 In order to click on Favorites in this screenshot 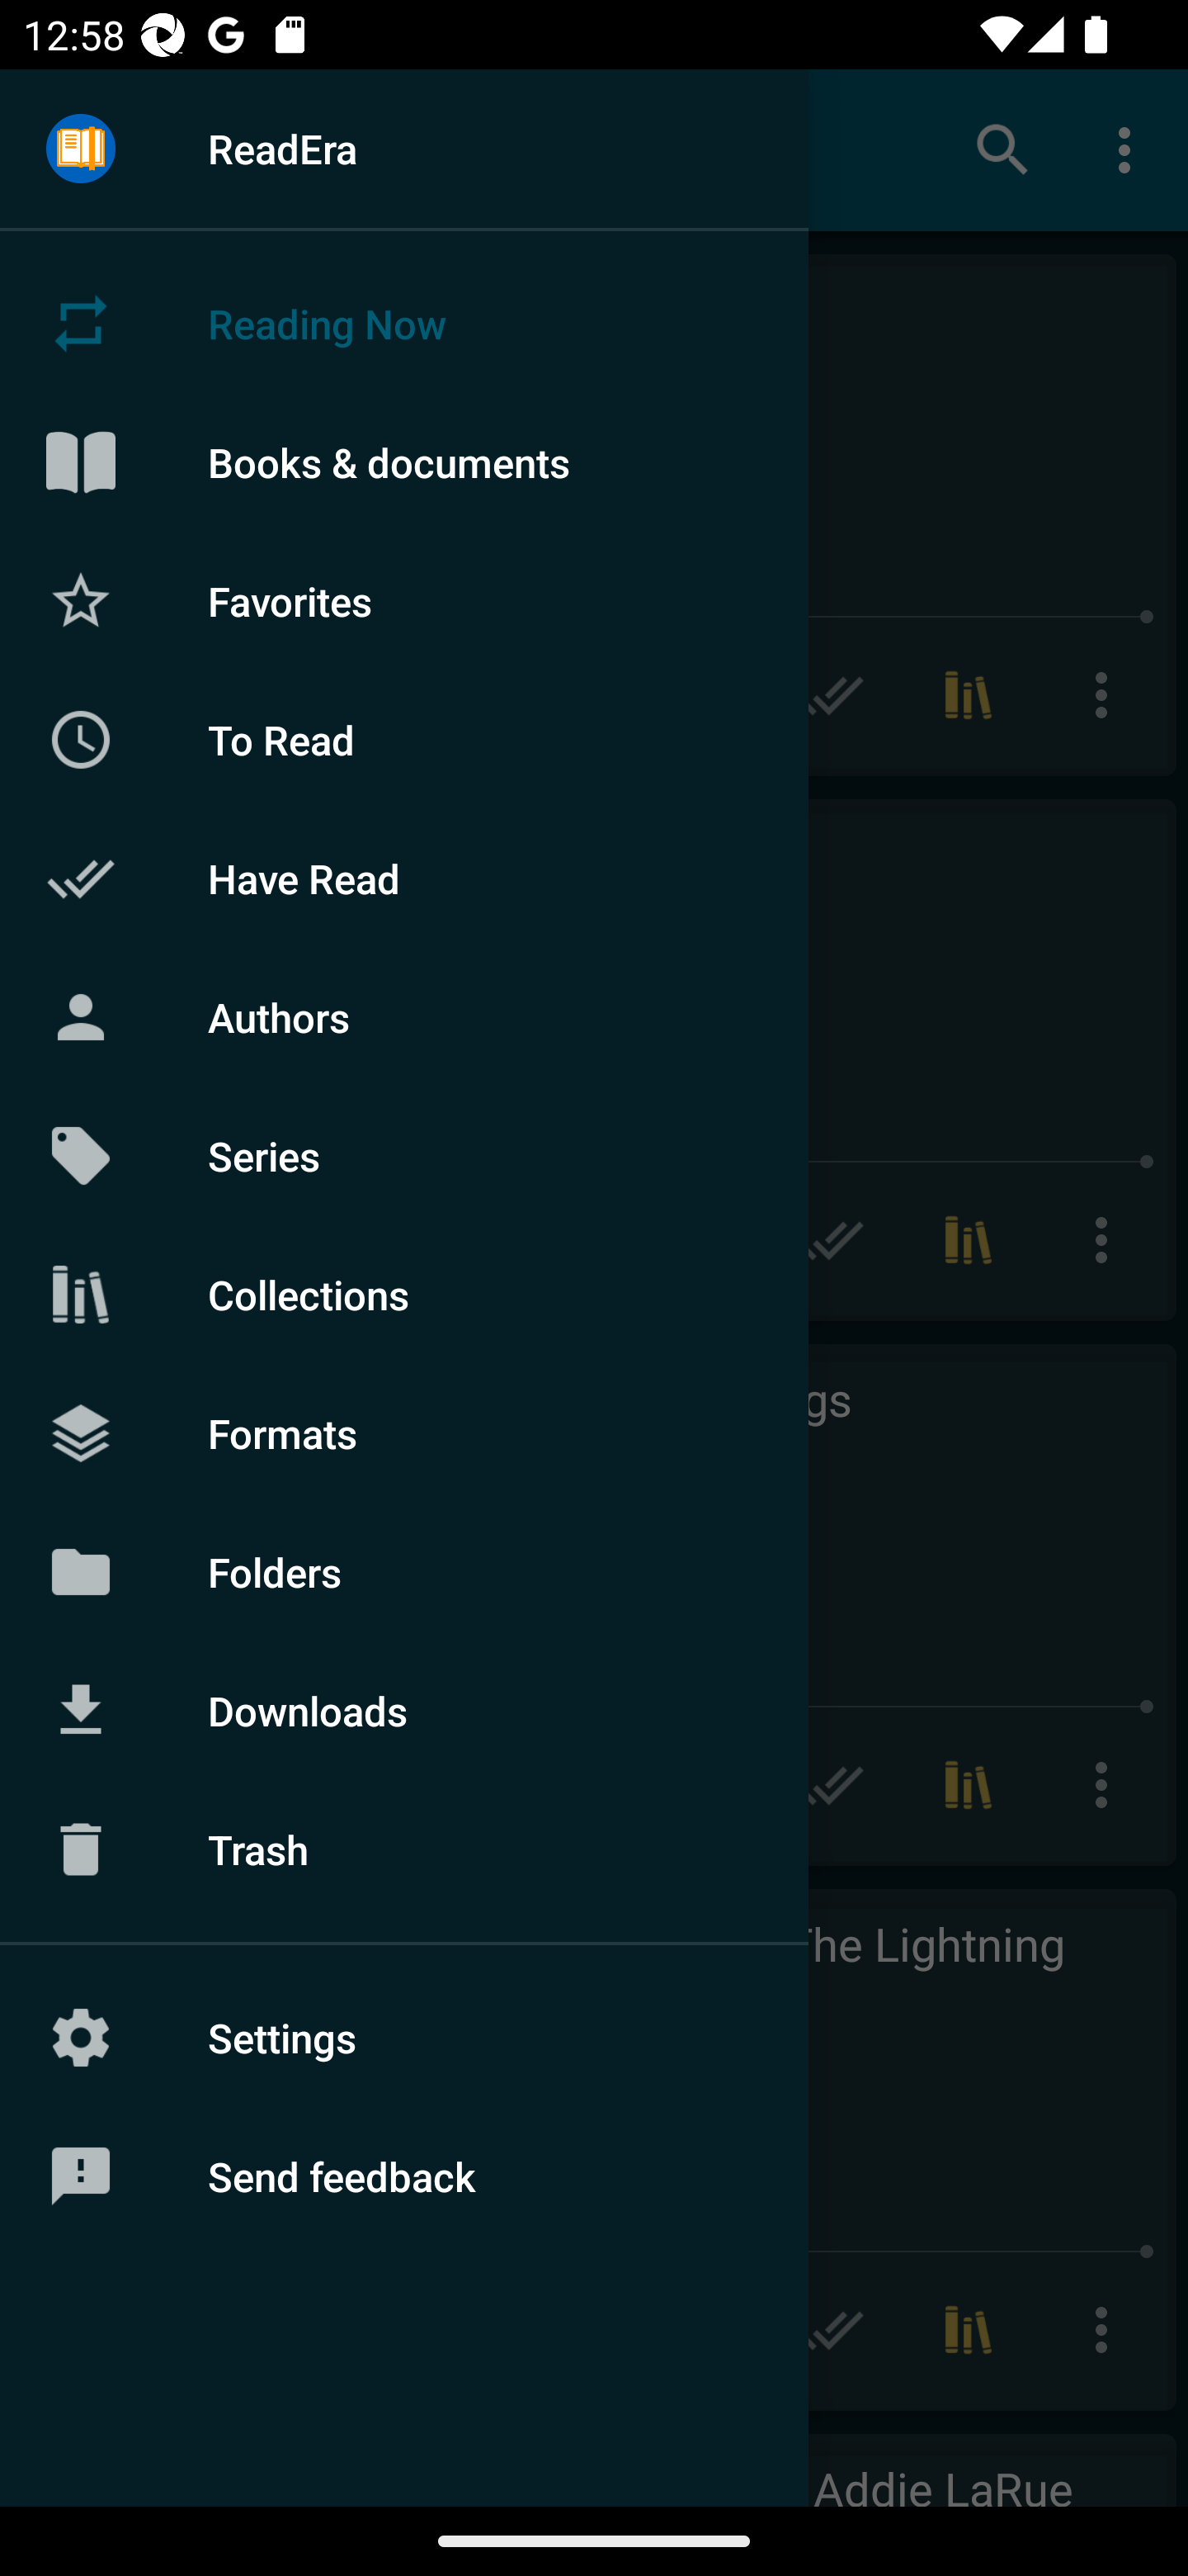, I will do `click(404, 599)`.